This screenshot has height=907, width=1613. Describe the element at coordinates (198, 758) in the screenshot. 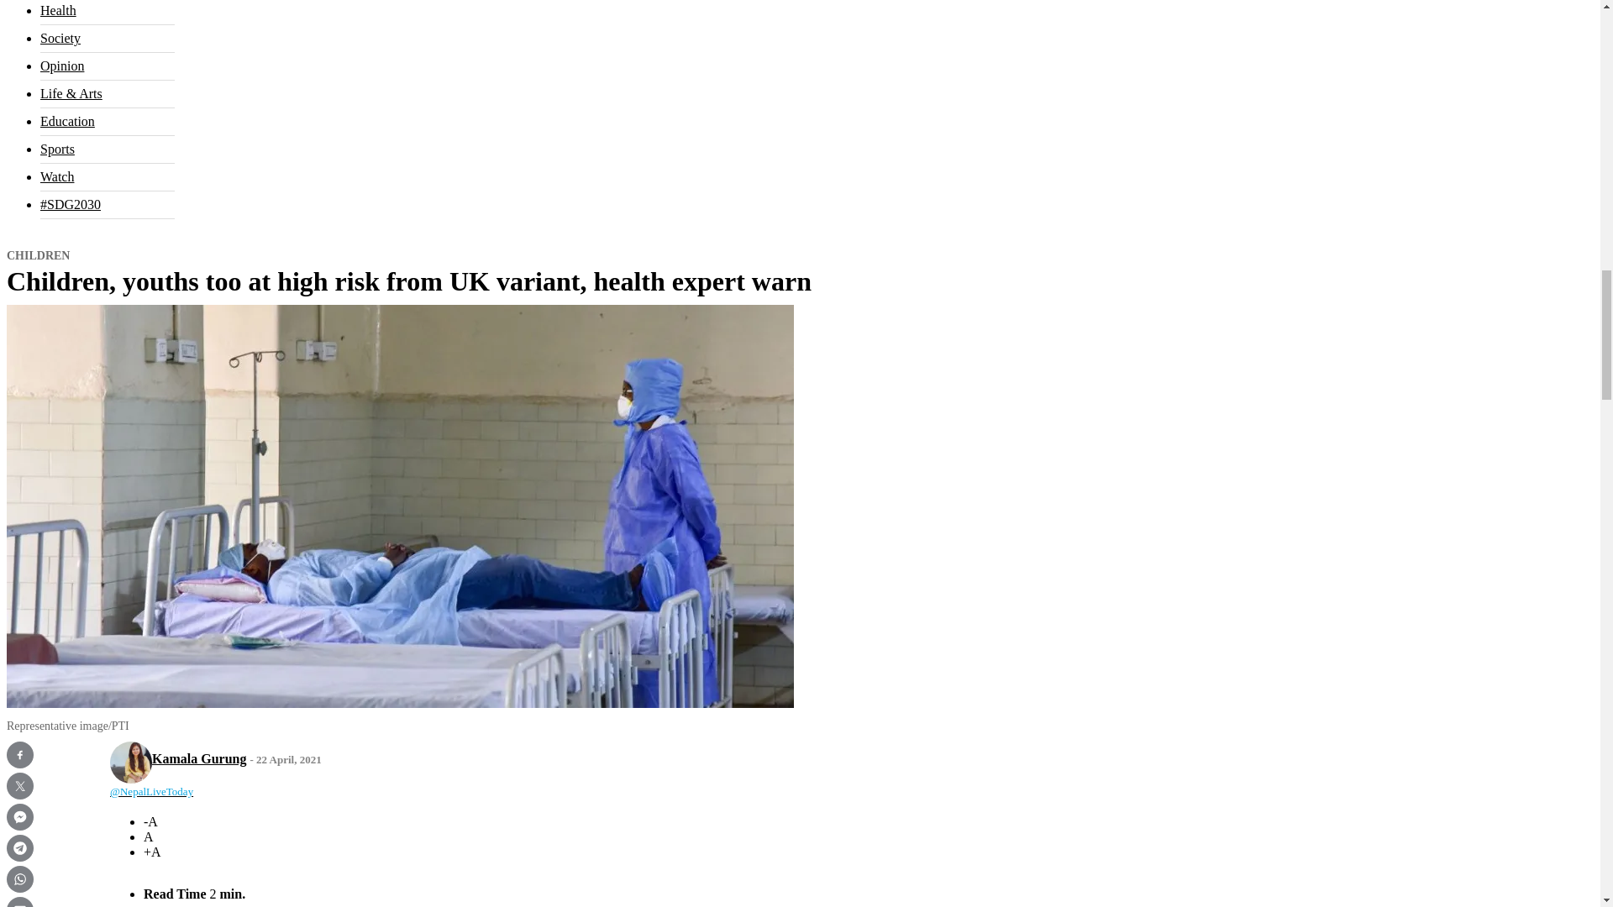

I see `Kamala Gurung` at that location.